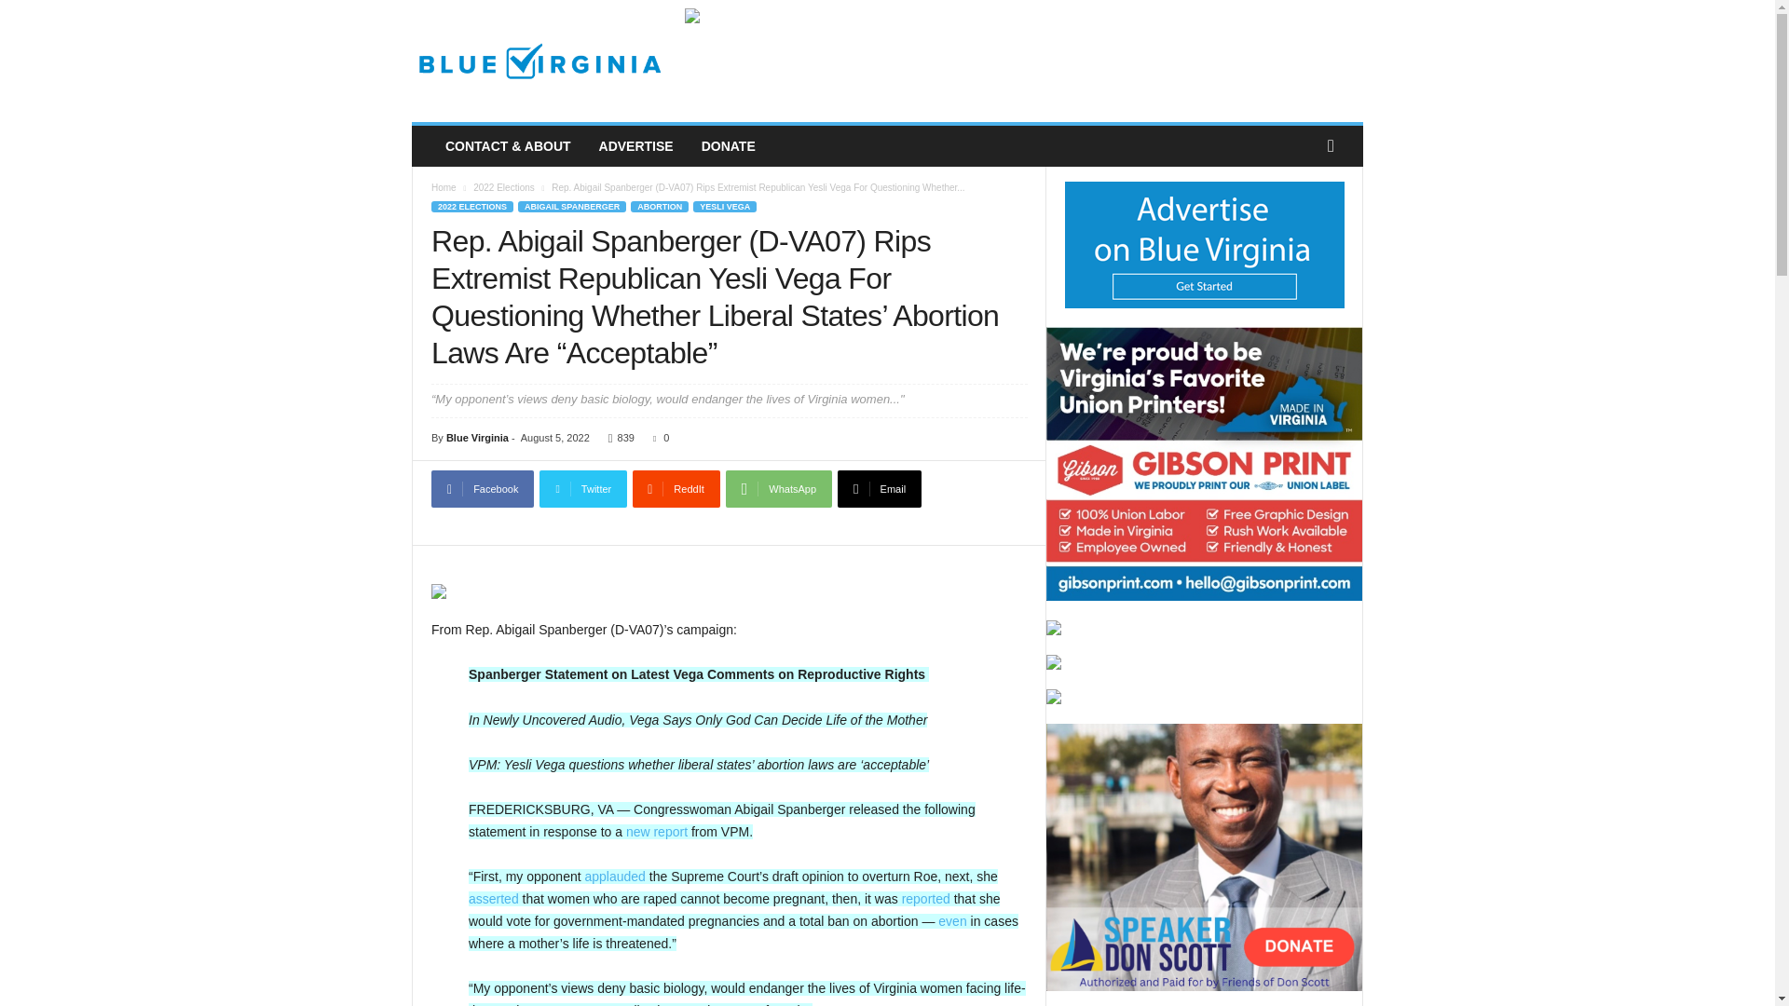  I want to click on asserted, so click(494, 898).